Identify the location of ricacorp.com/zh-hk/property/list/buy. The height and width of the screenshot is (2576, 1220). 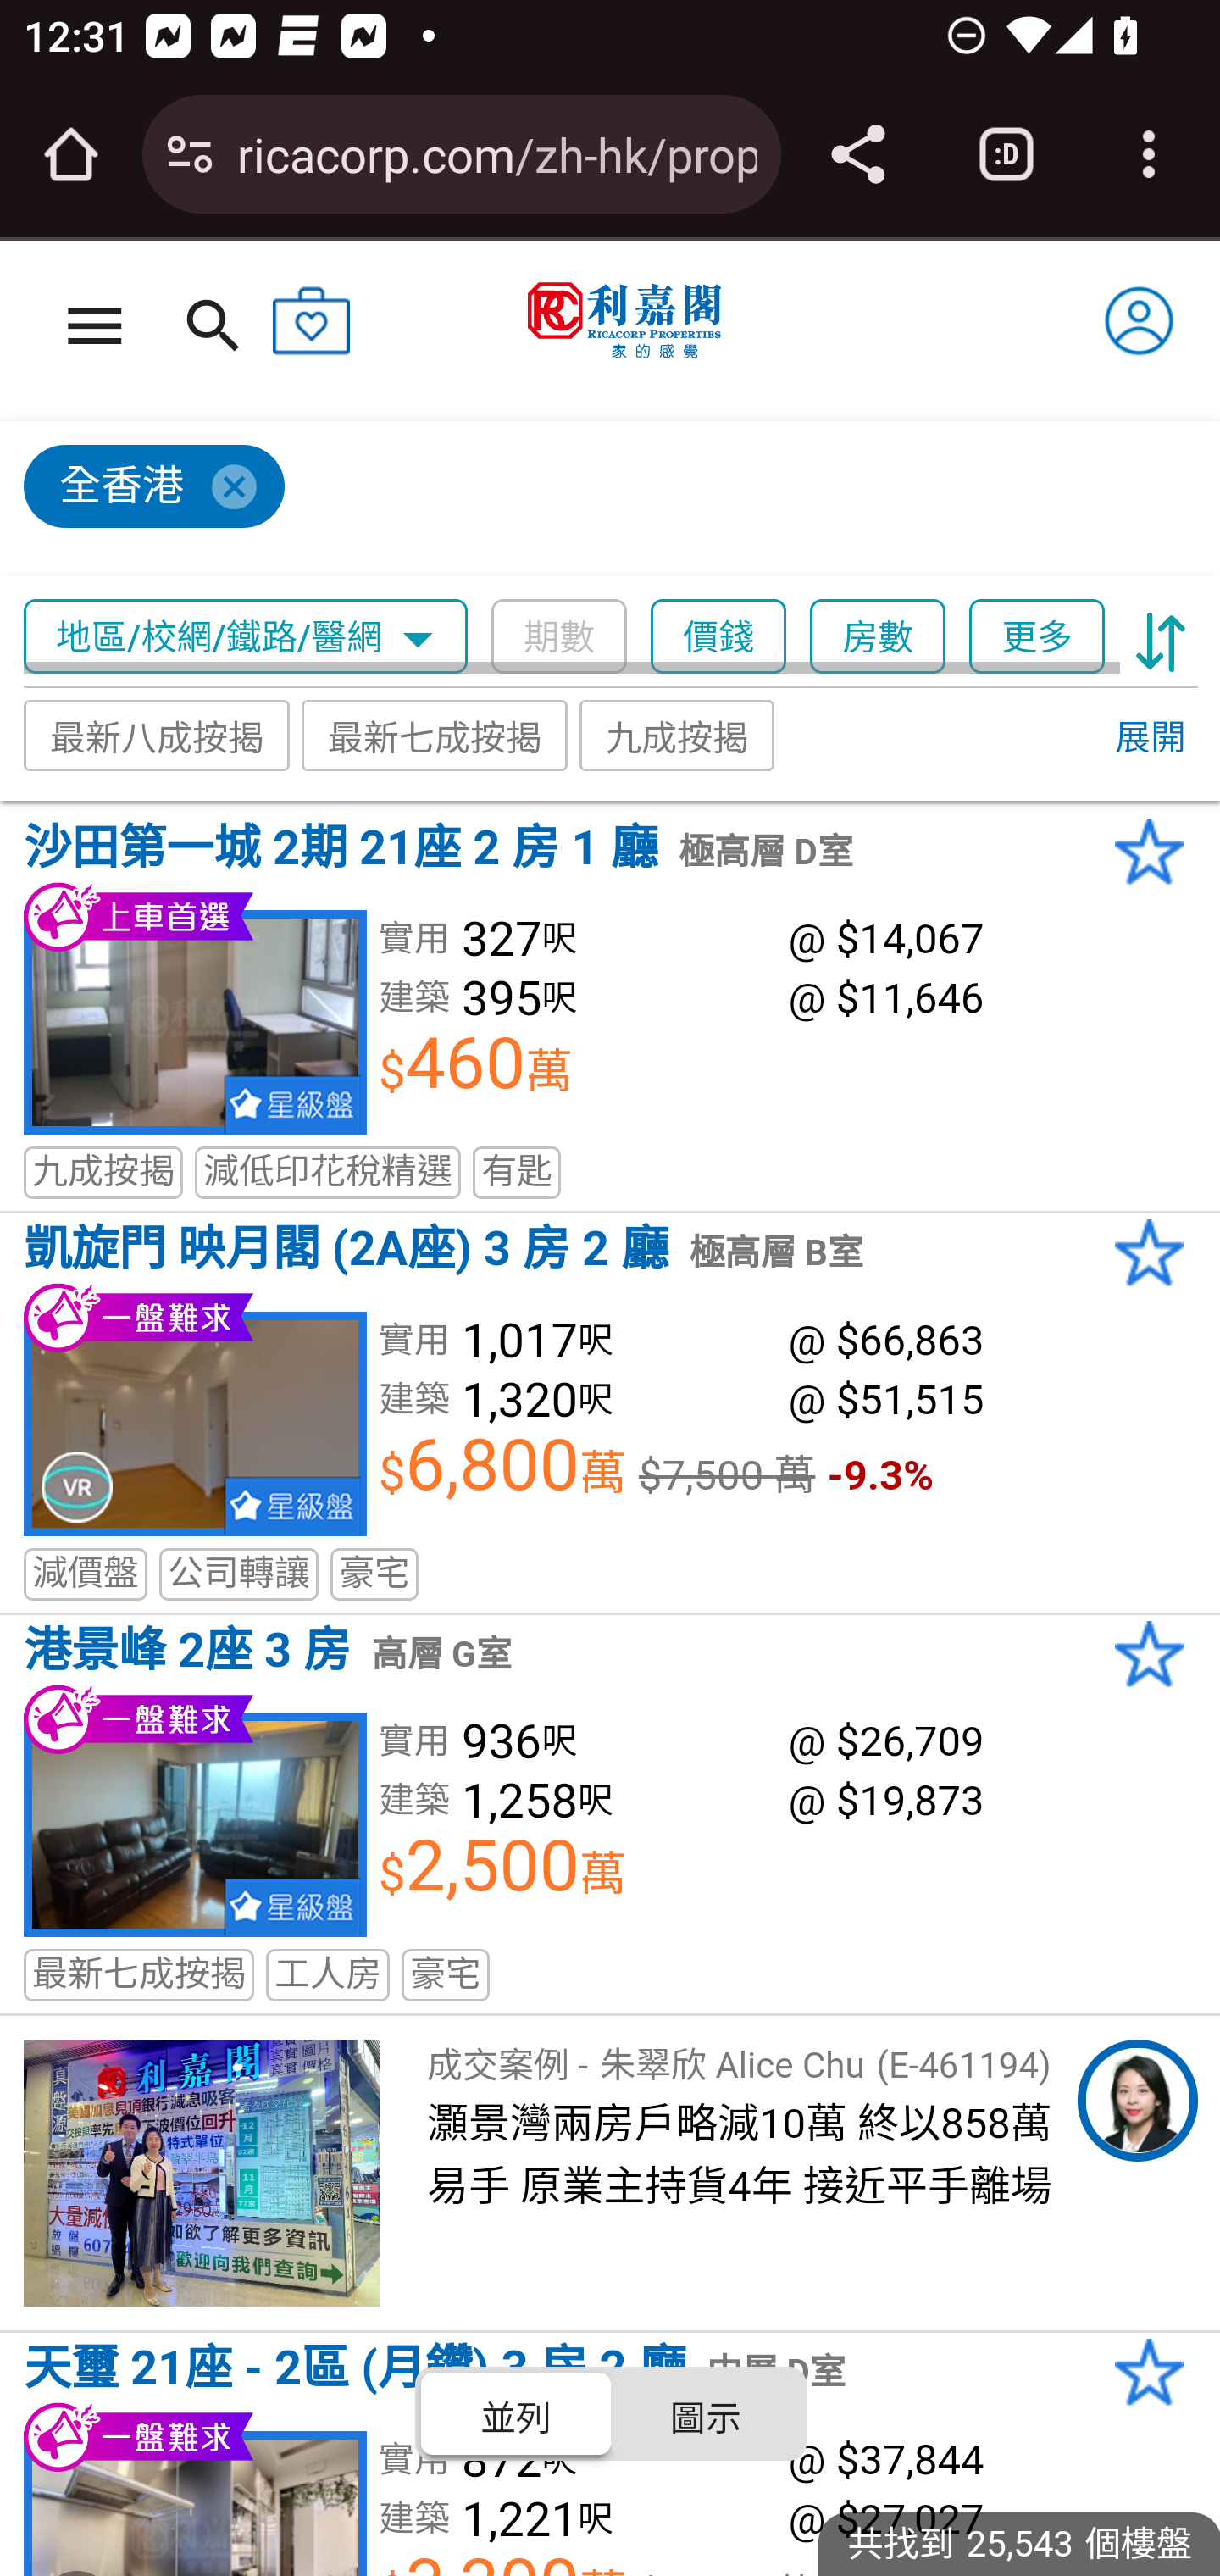
(496, 153).